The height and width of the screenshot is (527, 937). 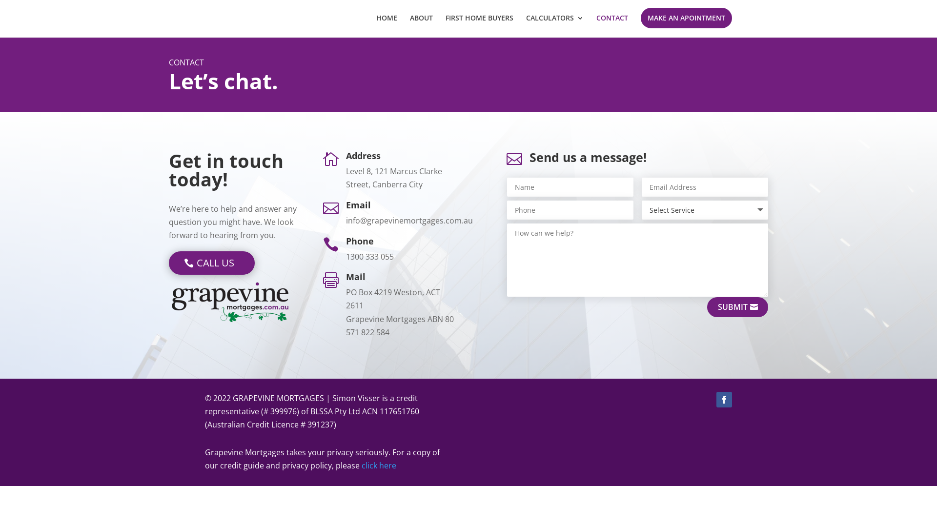 I want to click on FIRST HOME BUYERS, so click(x=479, y=26).